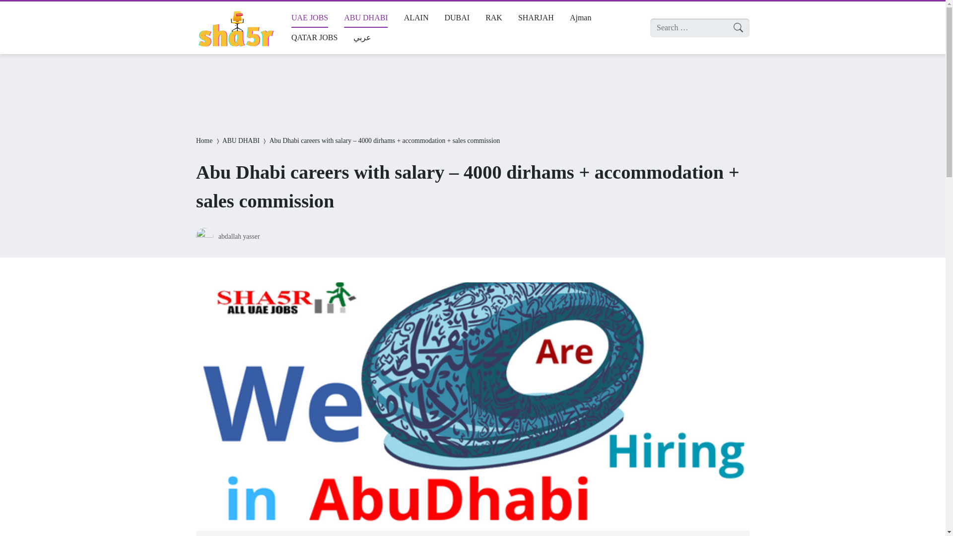 This screenshot has width=953, height=536. What do you see at coordinates (238, 235) in the screenshot?
I see `Show all posts by author` at bounding box center [238, 235].